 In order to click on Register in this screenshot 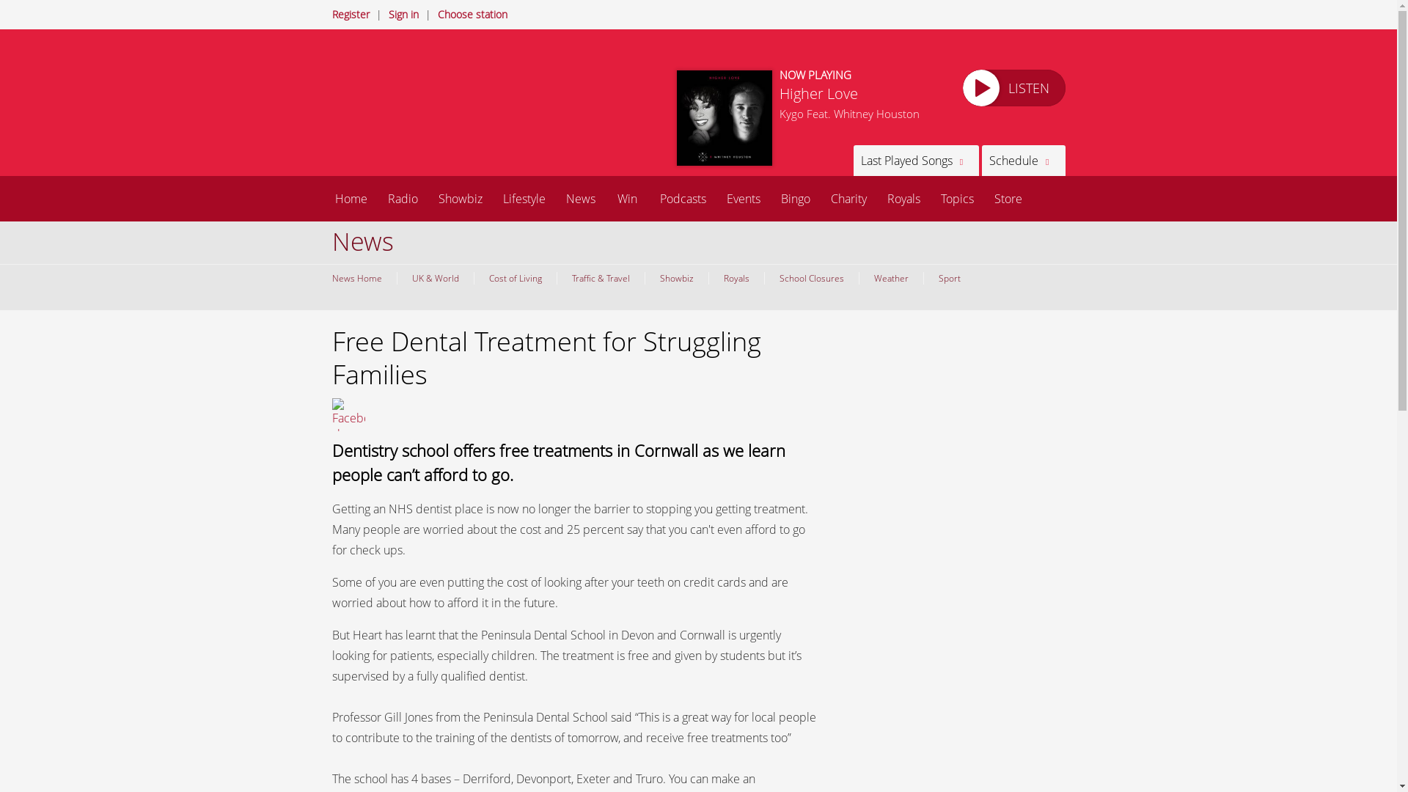, I will do `click(350, 14)`.